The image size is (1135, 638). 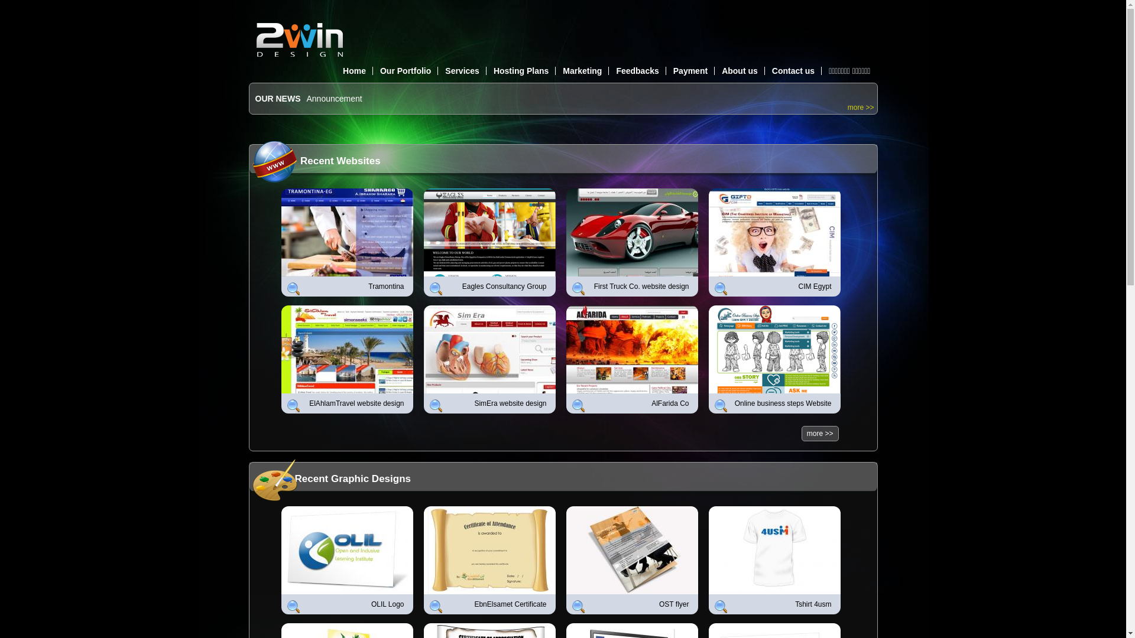 What do you see at coordinates (793, 71) in the screenshot?
I see `Contact us` at bounding box center [793, 71].